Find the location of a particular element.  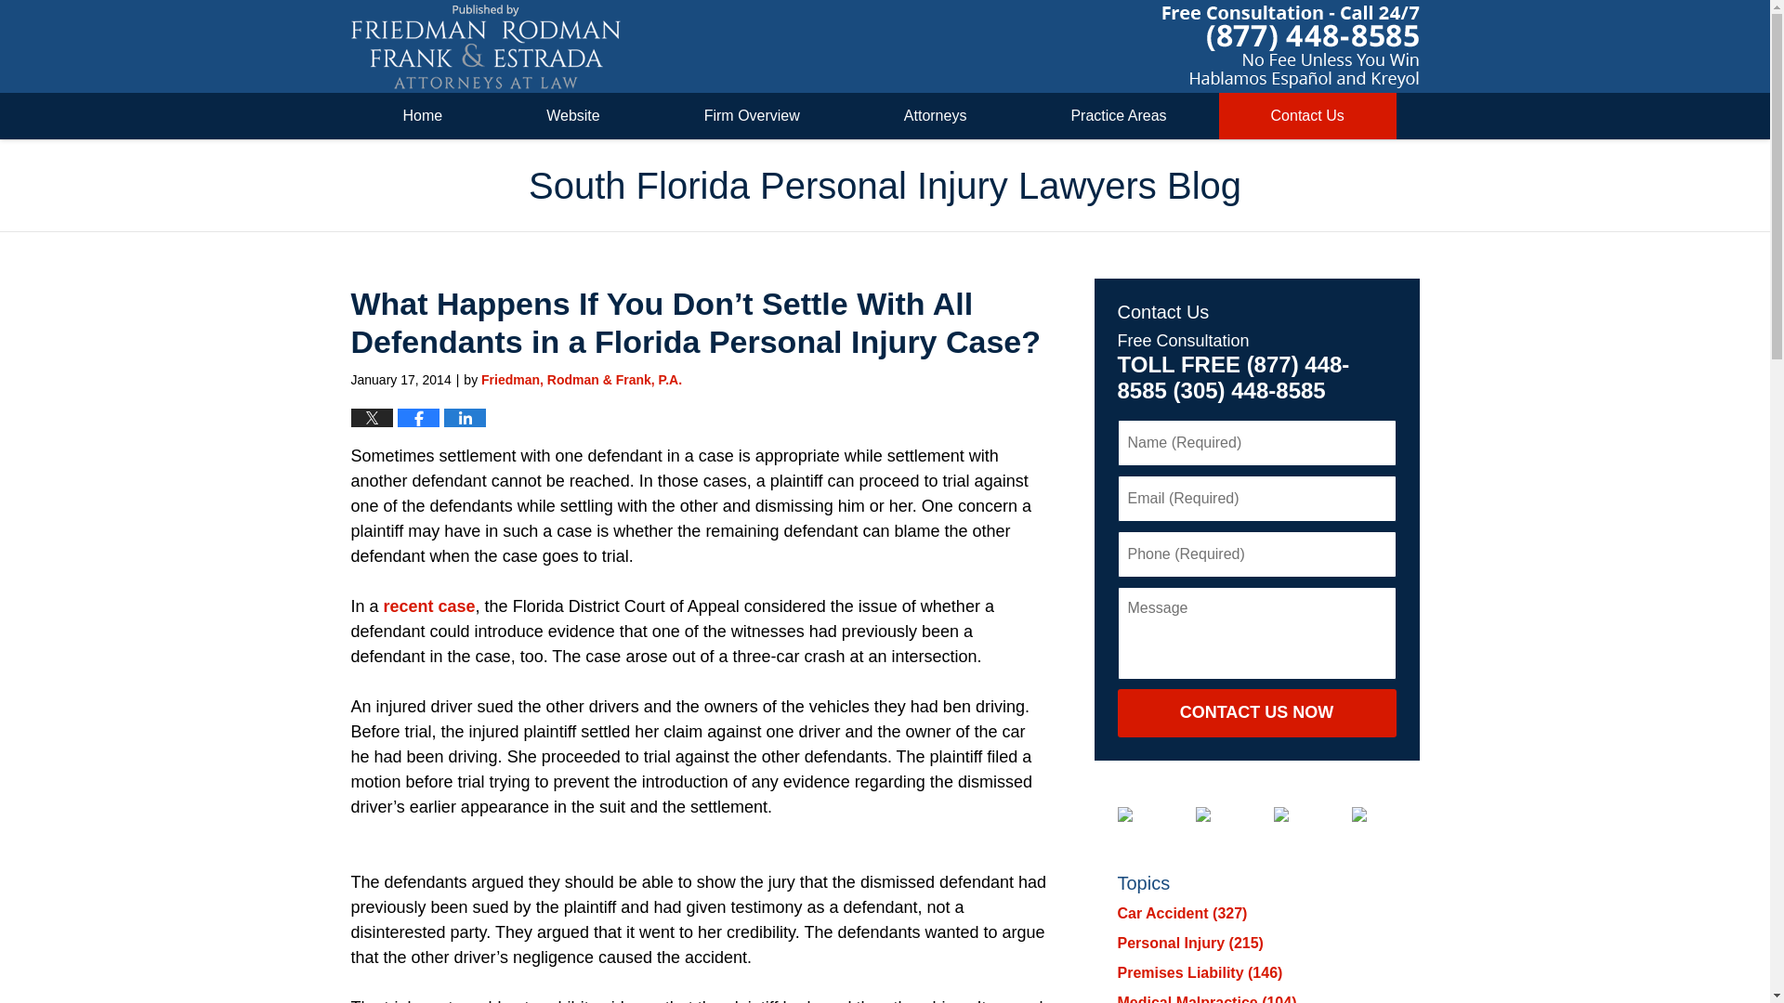

Practice Areas is located at coordinates (1119, 116).